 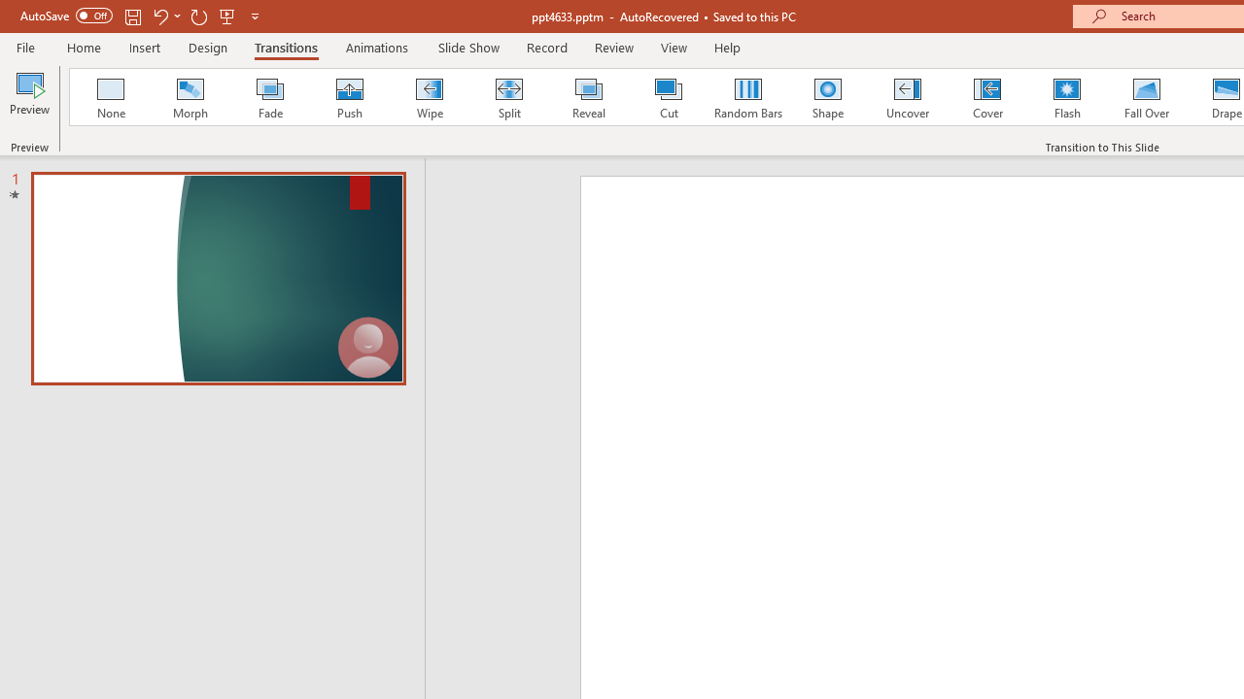 I want to click on Fall Over, so click(x=1147, y=97).